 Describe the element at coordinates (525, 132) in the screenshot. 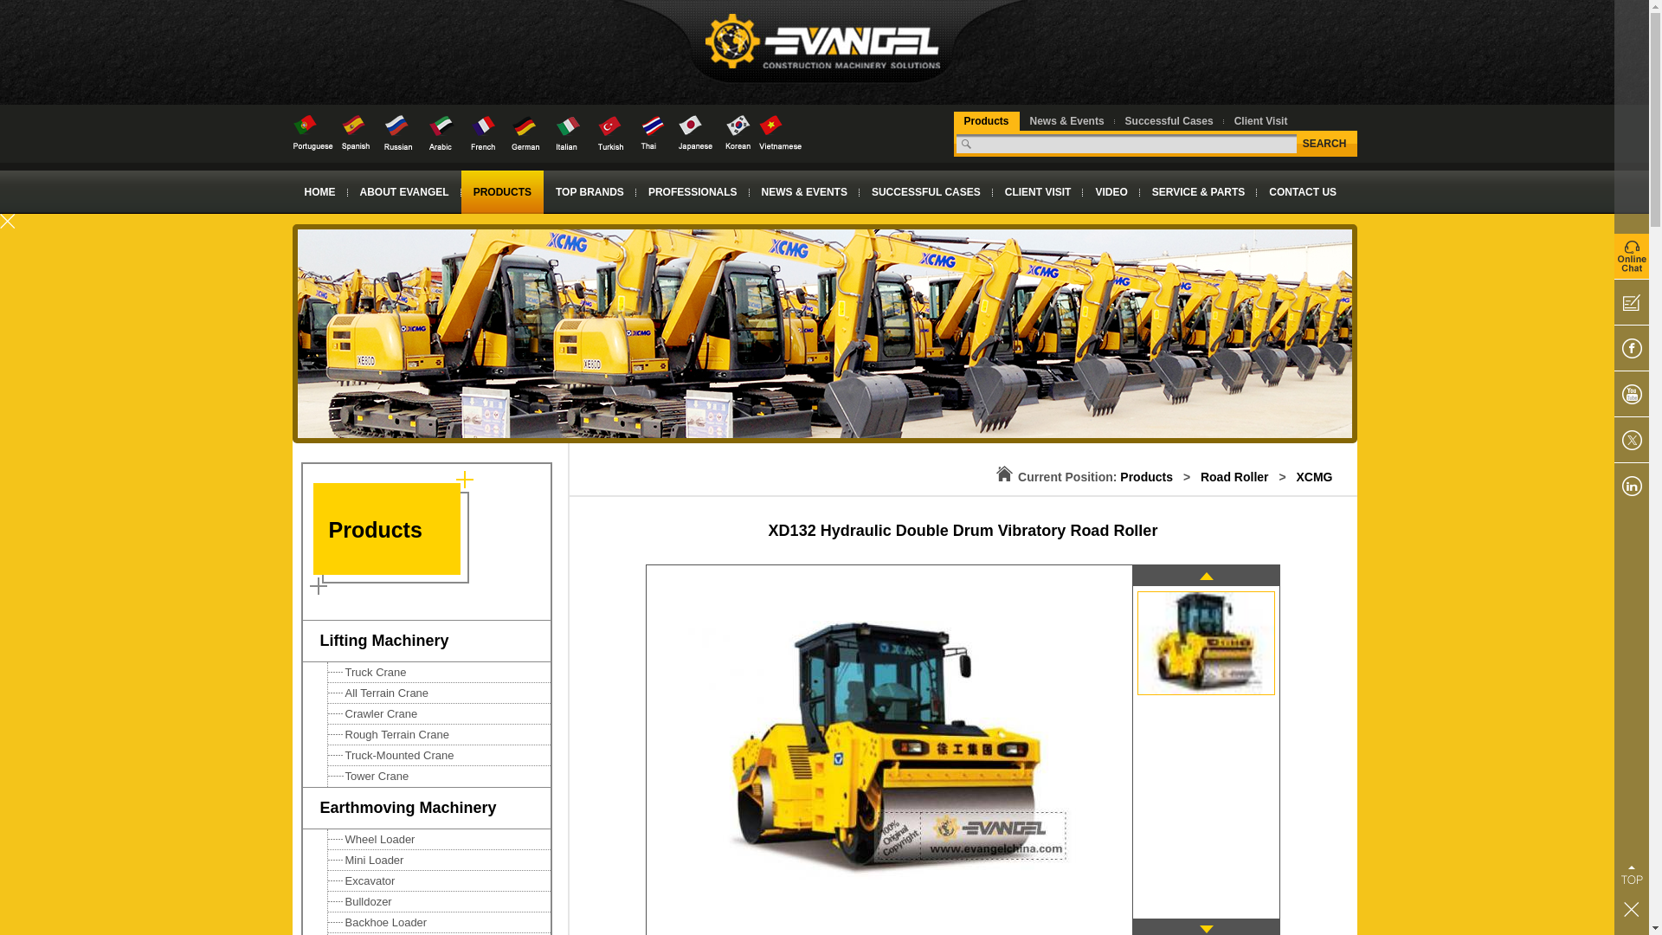

I see `German` at that location.